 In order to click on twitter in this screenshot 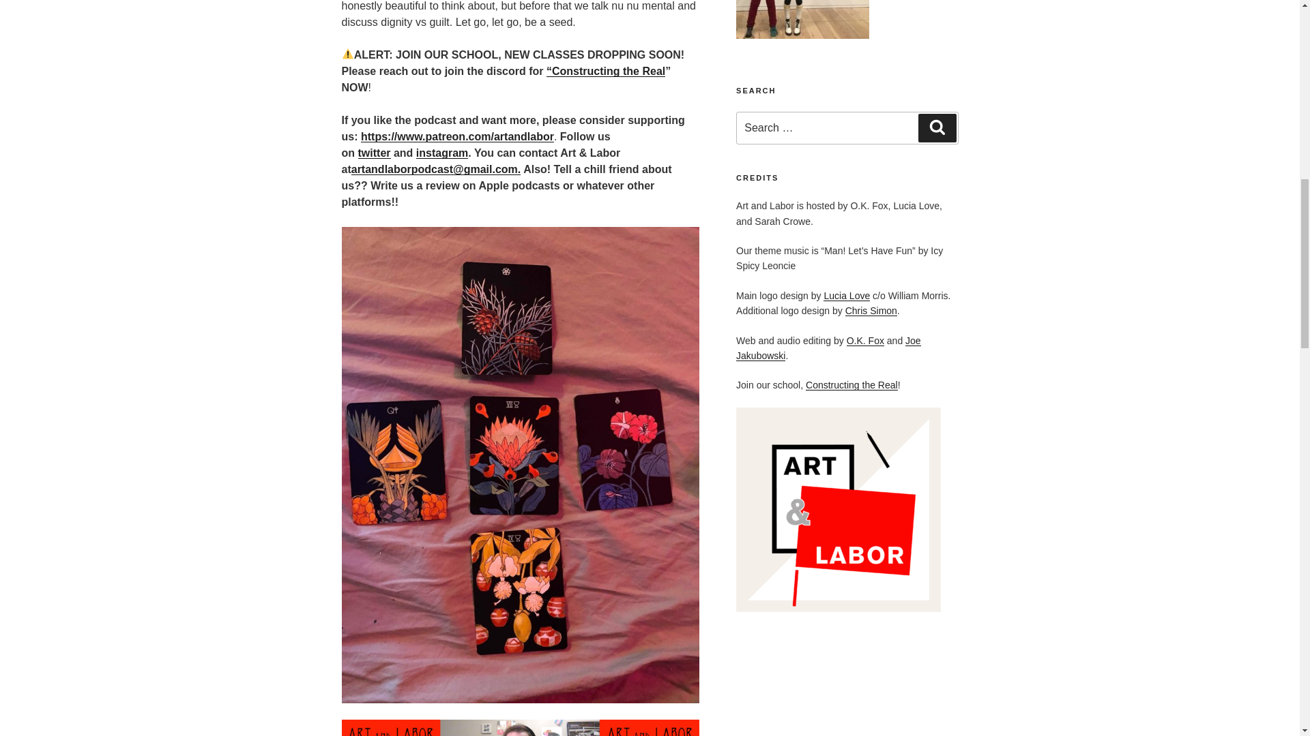, I will do `click(374, 153)`.